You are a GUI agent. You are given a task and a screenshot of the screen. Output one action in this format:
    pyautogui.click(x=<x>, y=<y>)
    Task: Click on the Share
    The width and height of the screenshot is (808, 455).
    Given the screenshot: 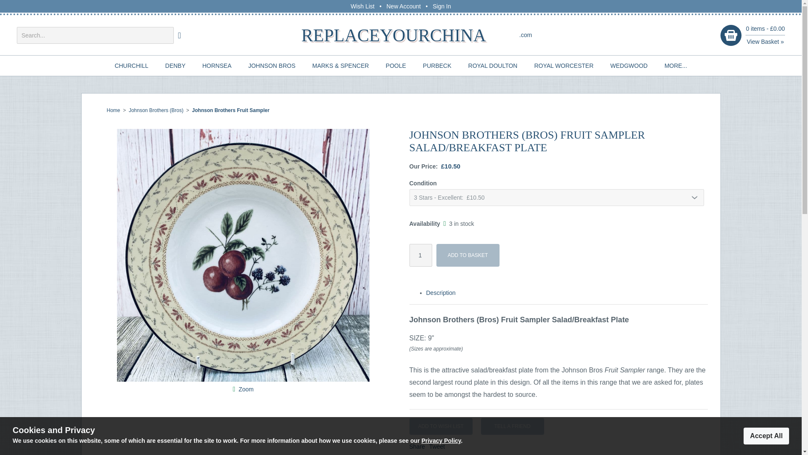 What is the action you would take?
    pyautogui.click(x=417, y=447)
    